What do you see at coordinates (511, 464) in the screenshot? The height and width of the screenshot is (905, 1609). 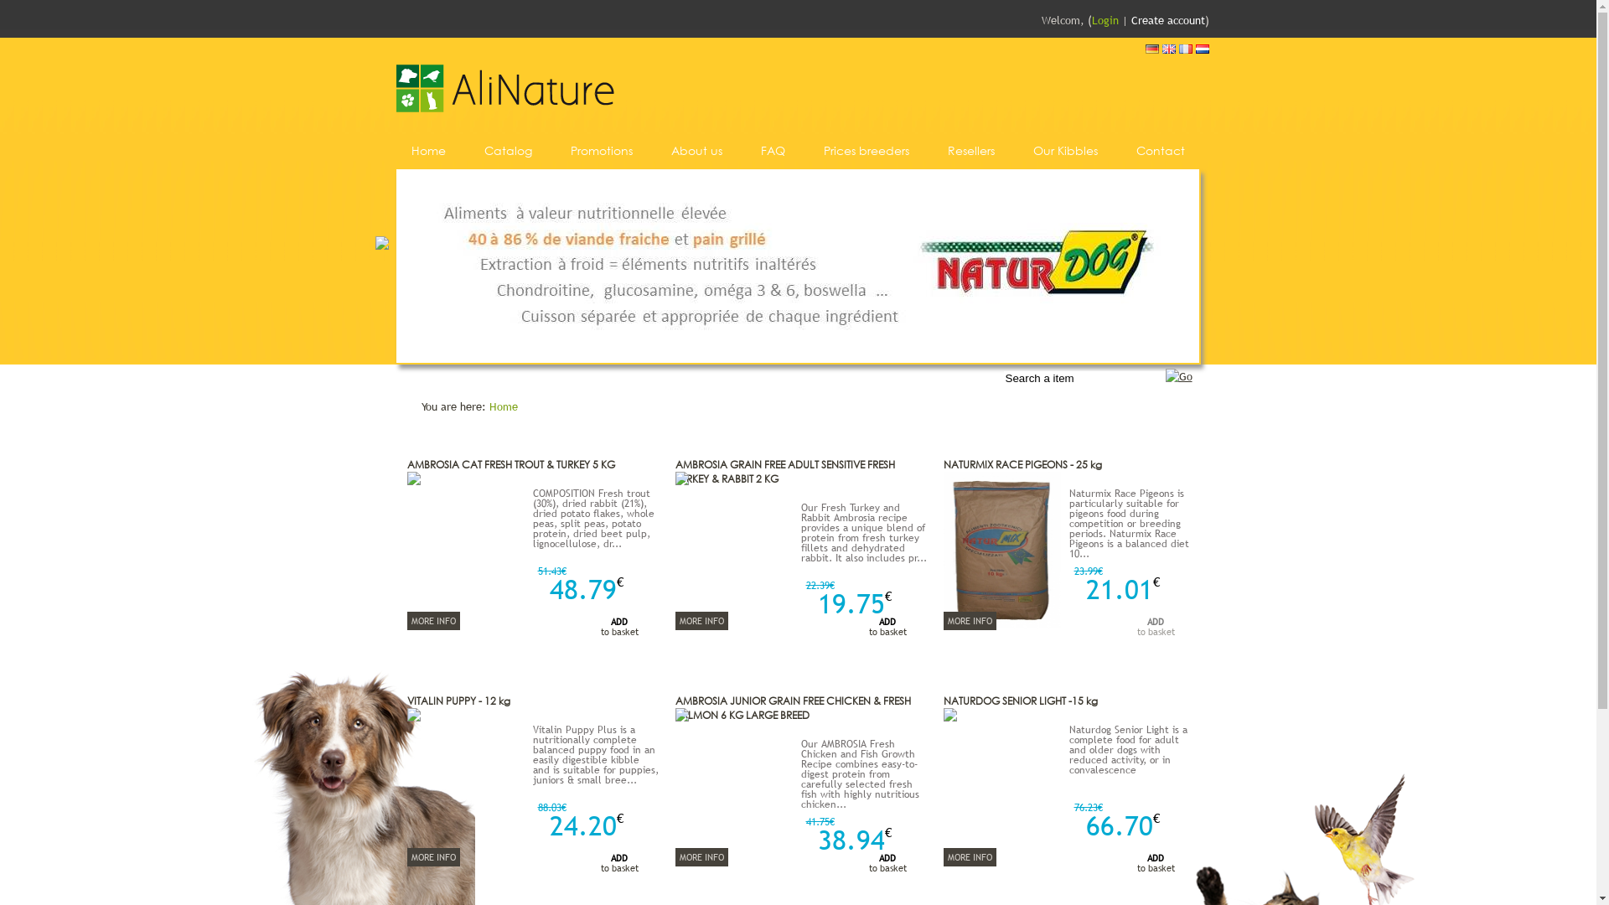 I see `AMBROSIA CAT FRESH TROUT & TURKEY 5 KG` at bounding box center [511, 464].